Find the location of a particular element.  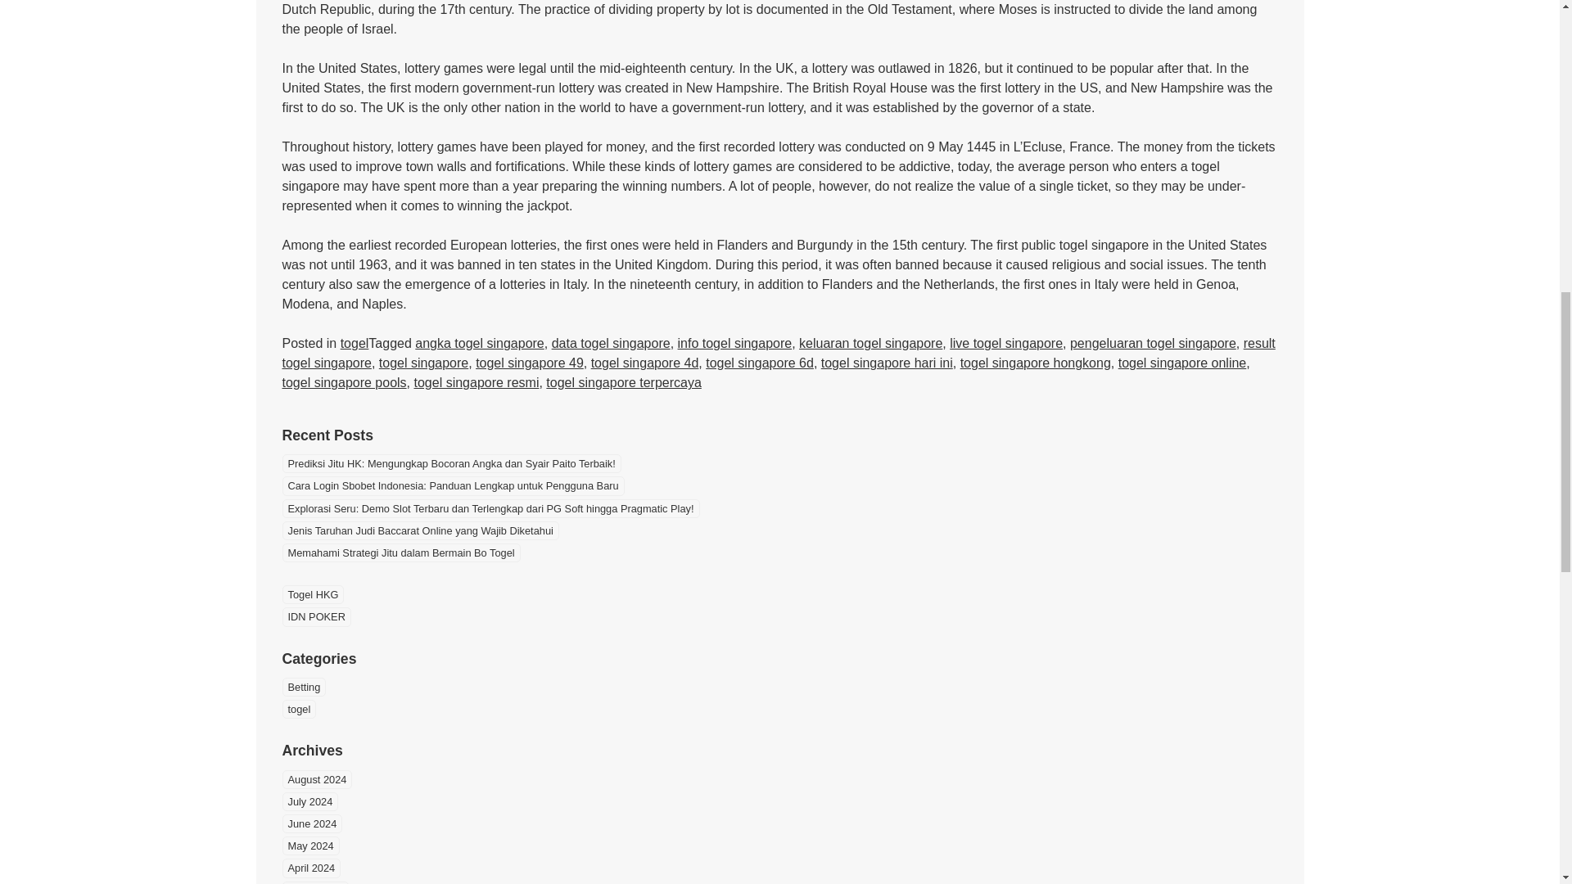

Togel HKG is located at coordinates (313, 594).